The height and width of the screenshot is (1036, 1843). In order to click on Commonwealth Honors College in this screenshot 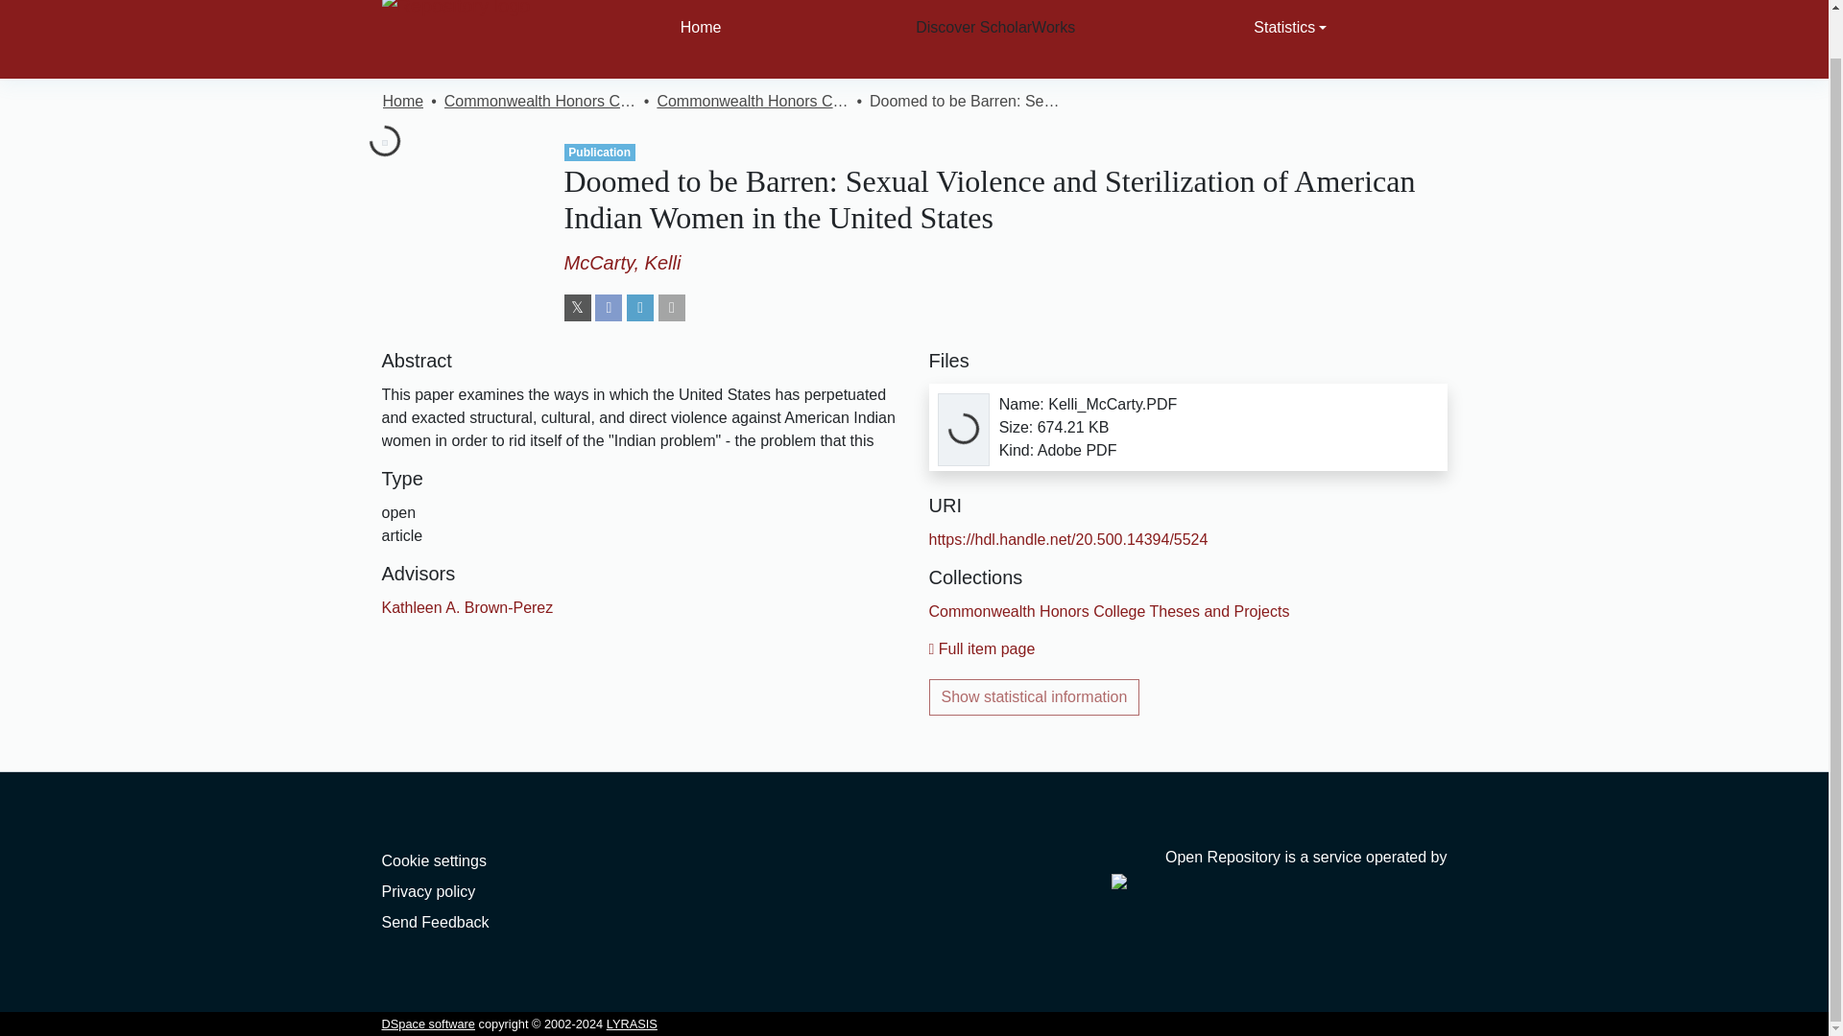, I will do `click(539, 101)`.